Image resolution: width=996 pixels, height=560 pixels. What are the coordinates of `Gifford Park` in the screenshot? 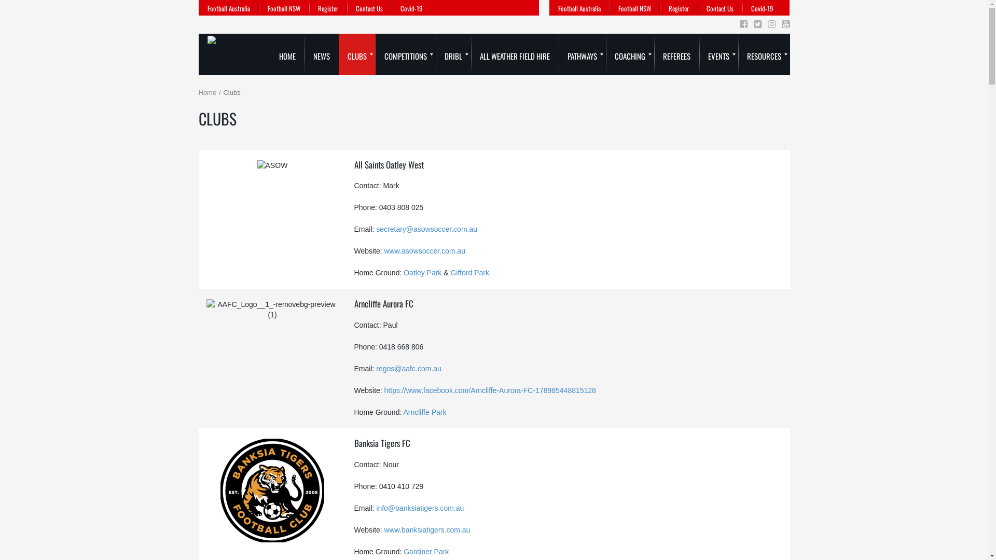 It's located at (469, 273).